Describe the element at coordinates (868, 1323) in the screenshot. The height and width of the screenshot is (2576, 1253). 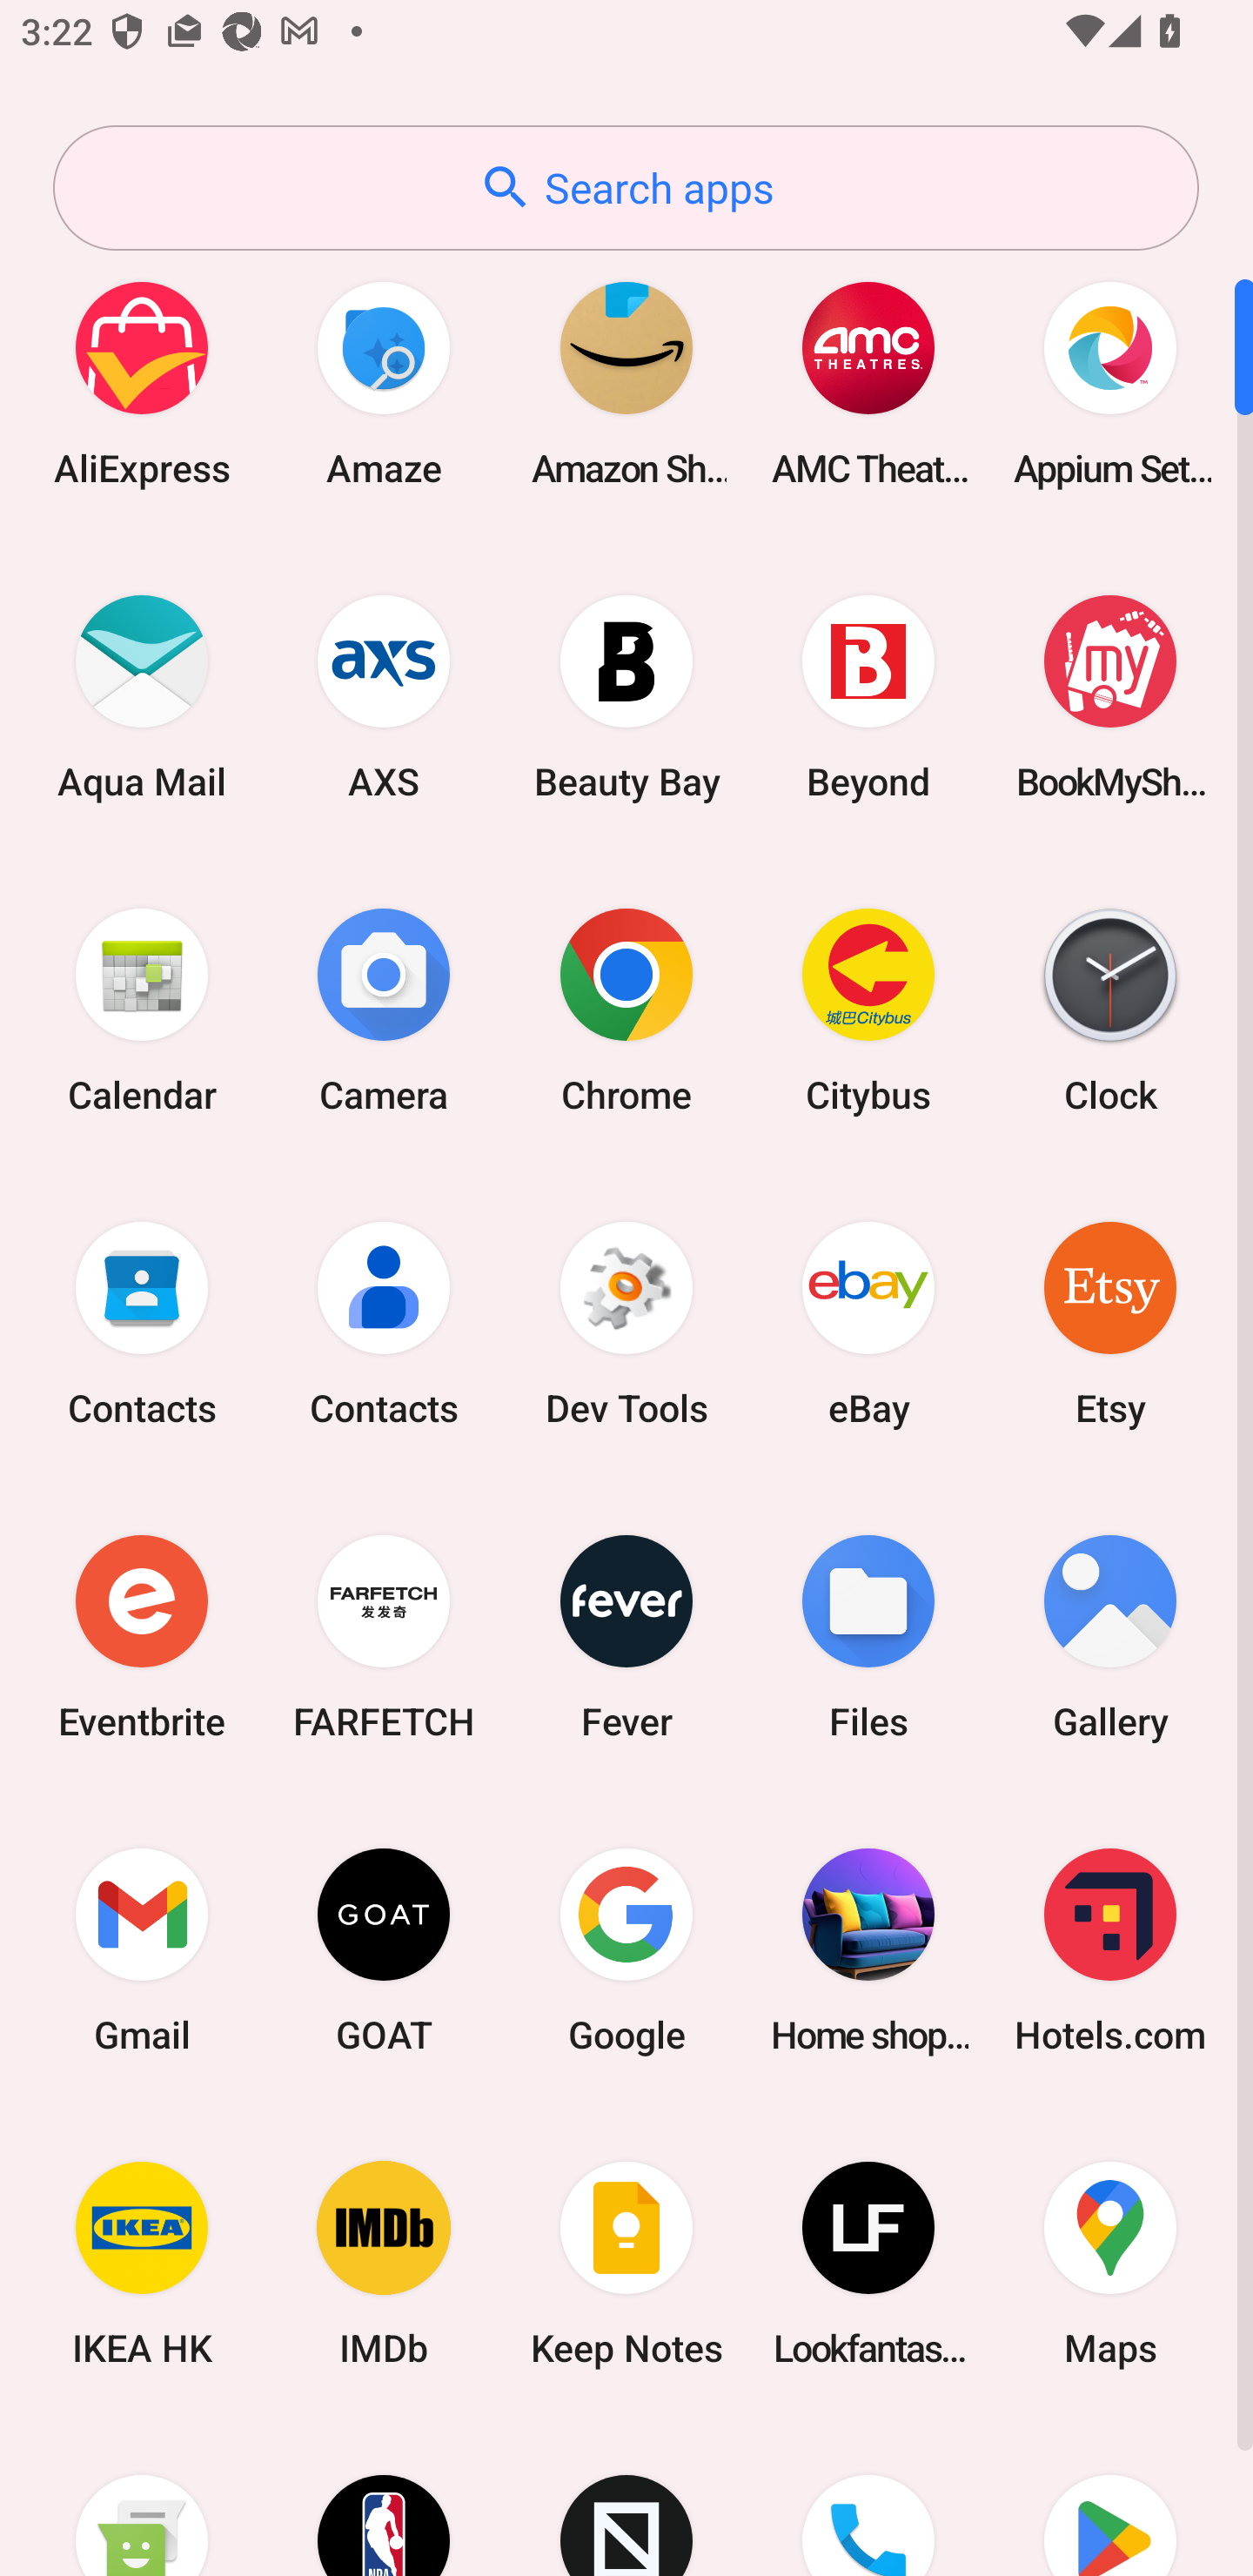
I see `eBay` at that location.